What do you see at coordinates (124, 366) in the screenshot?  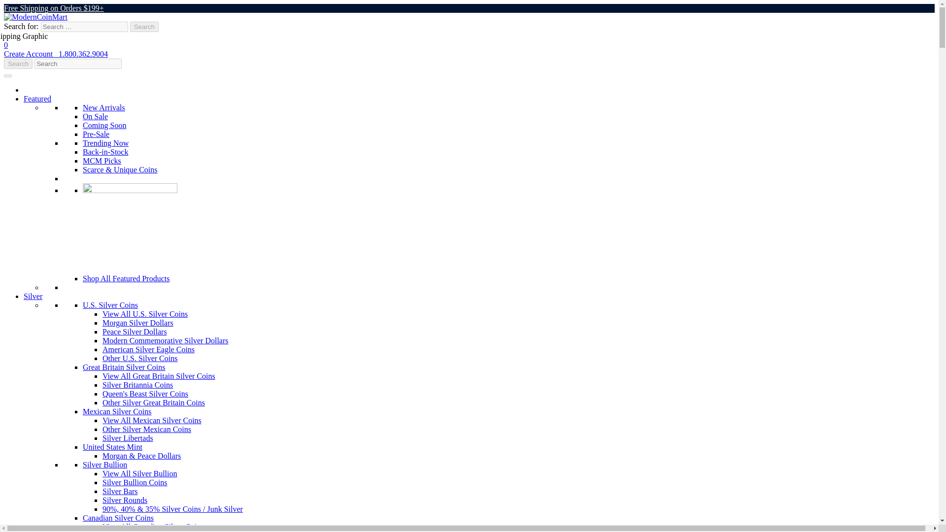 I see `Great Britain Silver Coins` at bounding box center [124, 366].